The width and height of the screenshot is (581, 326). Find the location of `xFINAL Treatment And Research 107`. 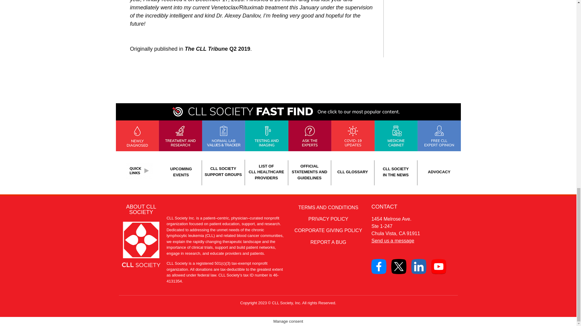

xFINAL Treatment And Research 107 is located at coordinates (180, 136).